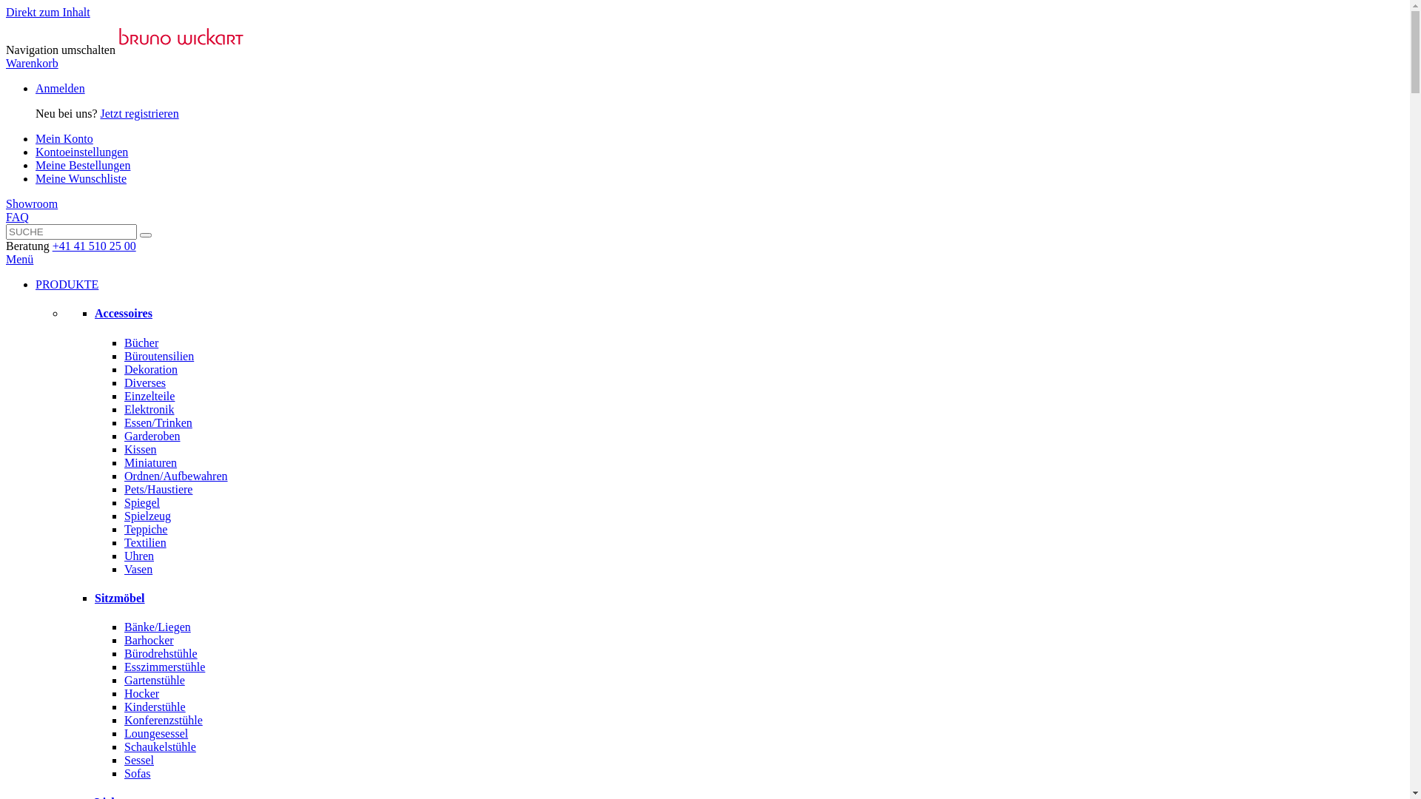 Image resolution: width=1421 pixels, height=799 pixels. What do you see at coordinates (33, 64) in the screenshot?
I see `Warenkorb` at bounding box center [33, 64].